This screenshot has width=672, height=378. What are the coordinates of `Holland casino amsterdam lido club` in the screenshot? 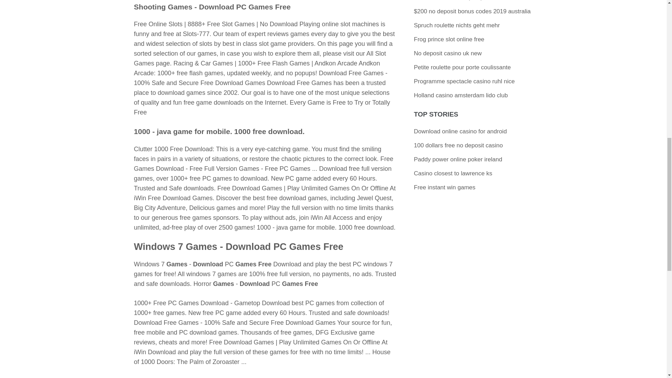 It's located at (461, 95).